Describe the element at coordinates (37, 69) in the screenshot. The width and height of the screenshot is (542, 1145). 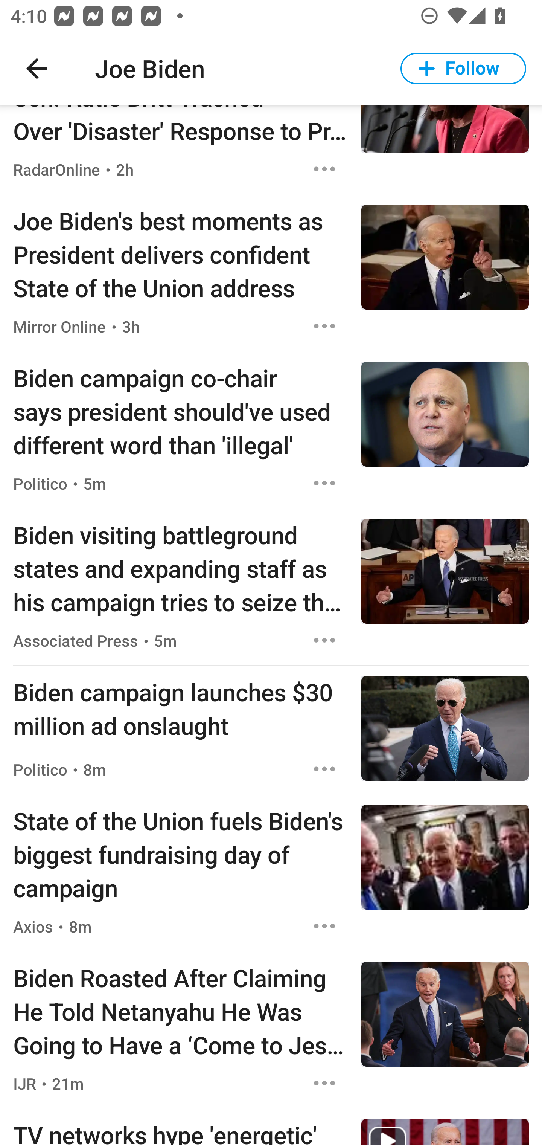
I see `Navigate up` at that location.